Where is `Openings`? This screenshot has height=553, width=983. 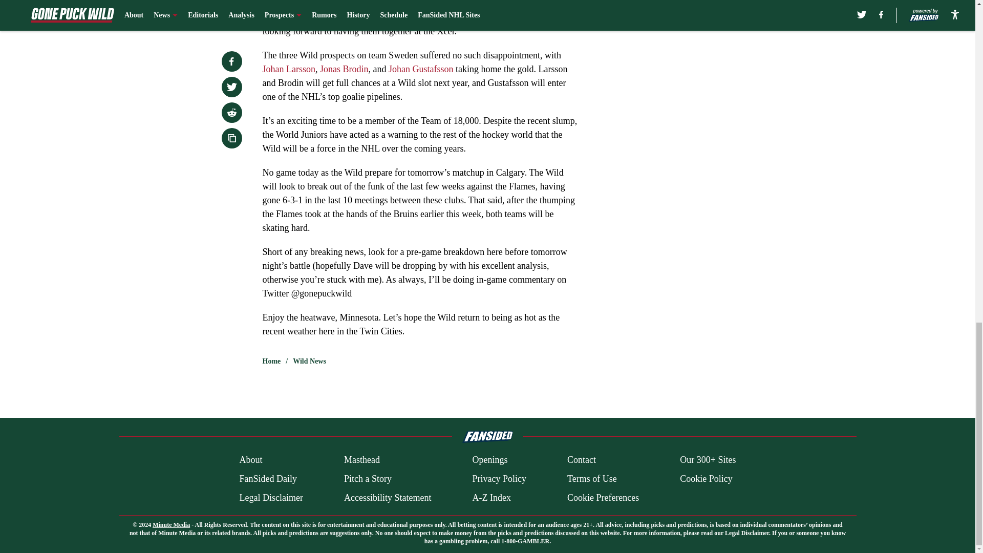
Openings is located at coordinates (489, 460).